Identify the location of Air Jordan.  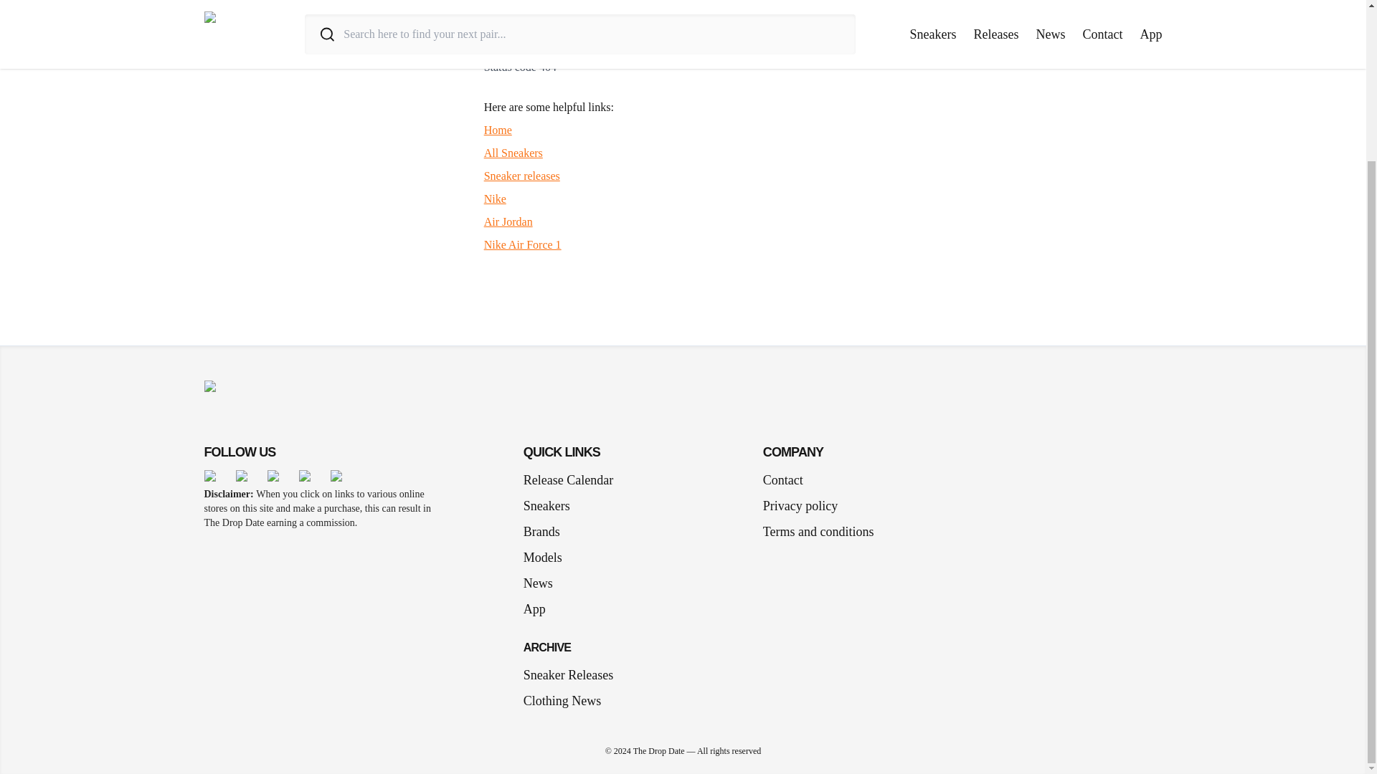
(508, 221).